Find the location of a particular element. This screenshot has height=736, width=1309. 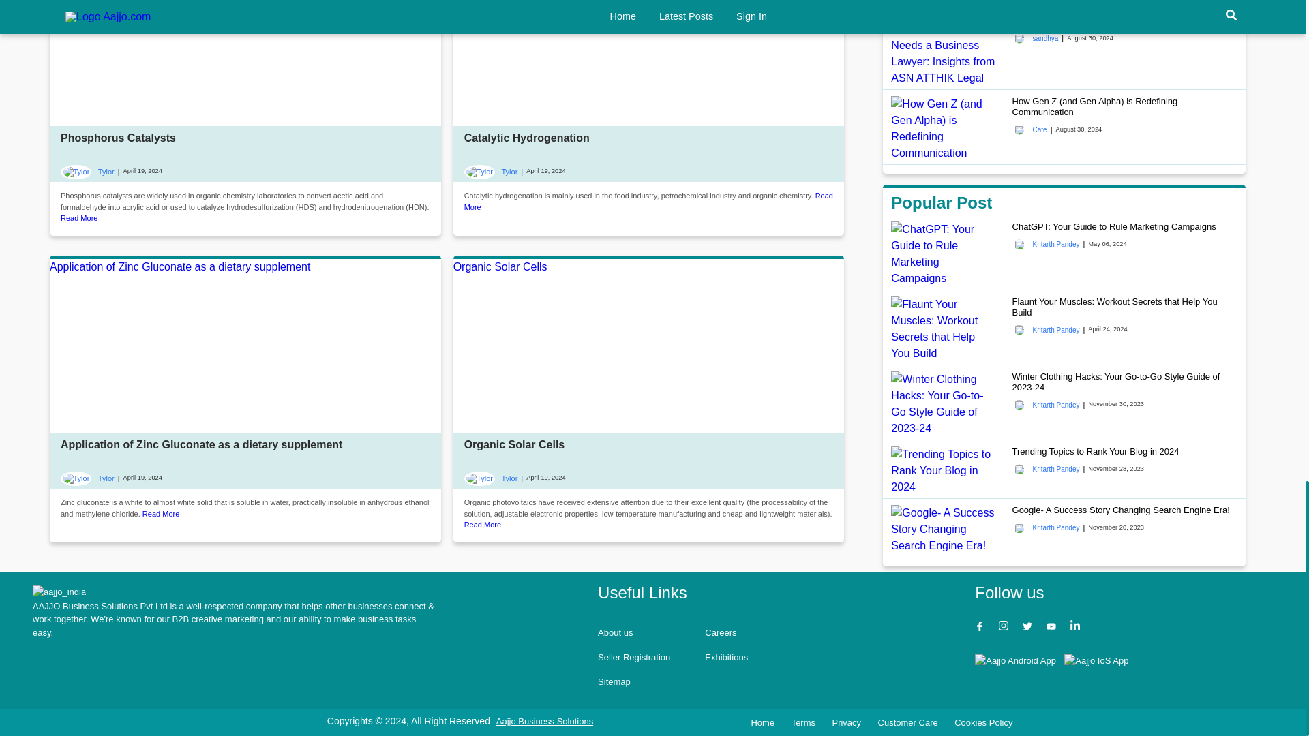

Tylor is located at coordinates (491, 172).